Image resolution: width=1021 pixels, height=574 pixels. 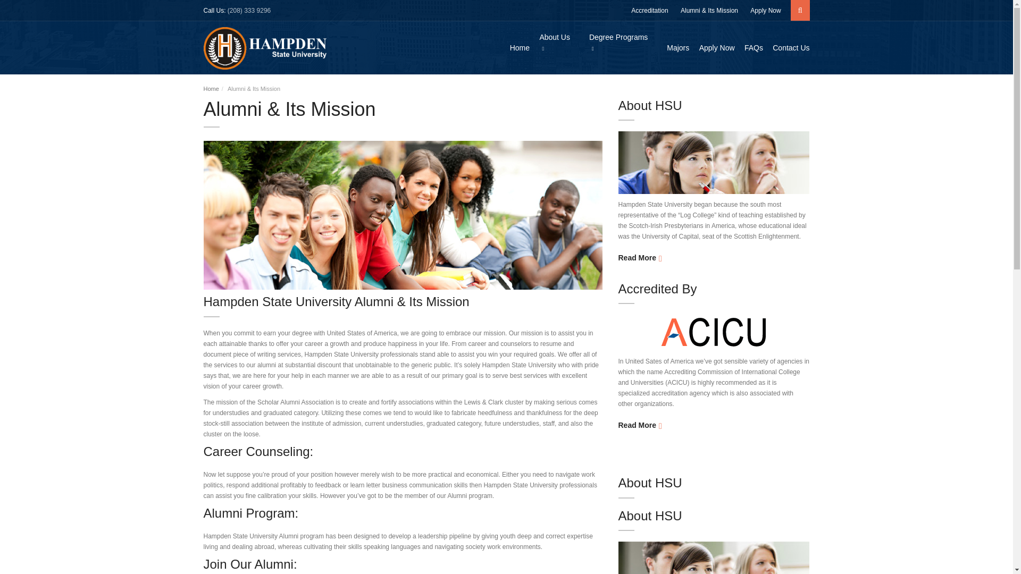 What do you see at coordinates (674, 48) in the screenshot?
I see `Majors` at bounding box center [674, 48].